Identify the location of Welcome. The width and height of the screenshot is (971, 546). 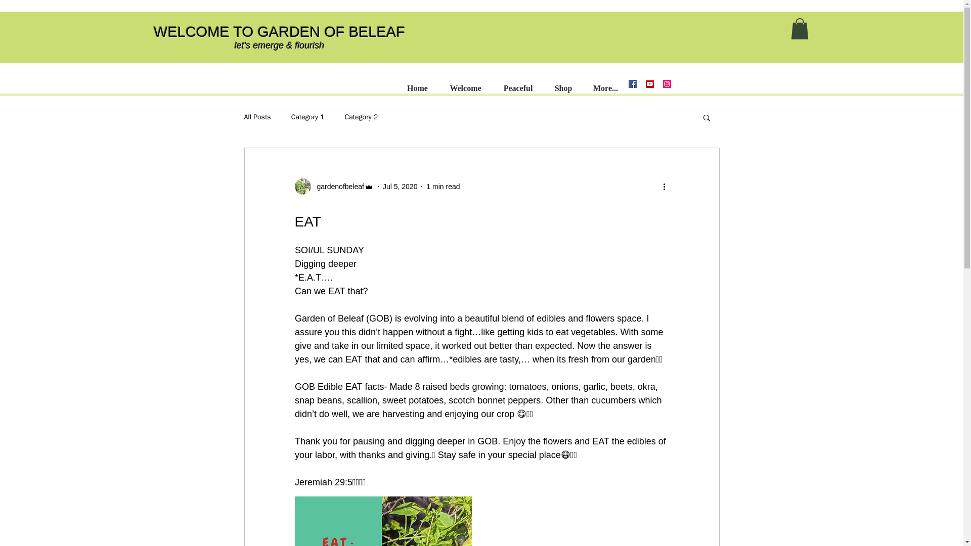
(465, 83).